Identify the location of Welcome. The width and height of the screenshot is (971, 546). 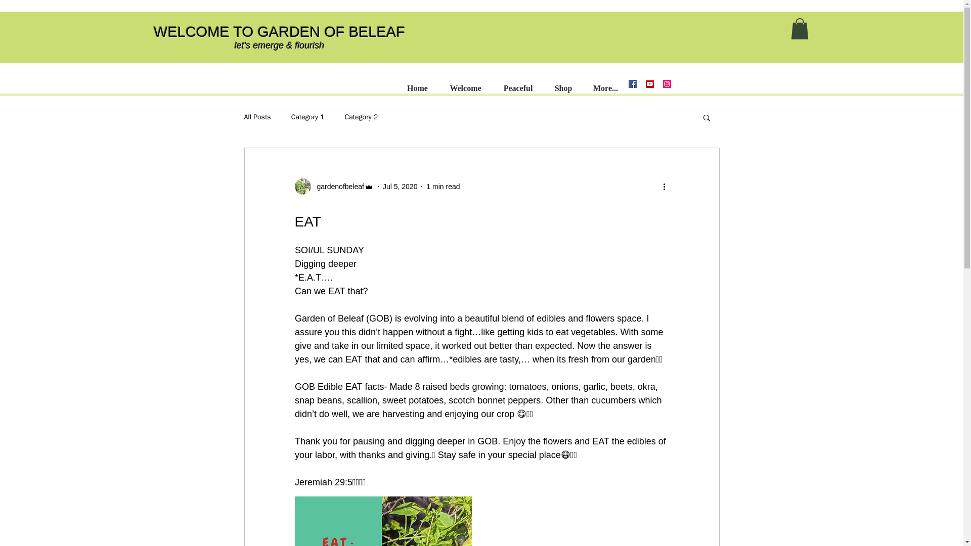
(465, 83).